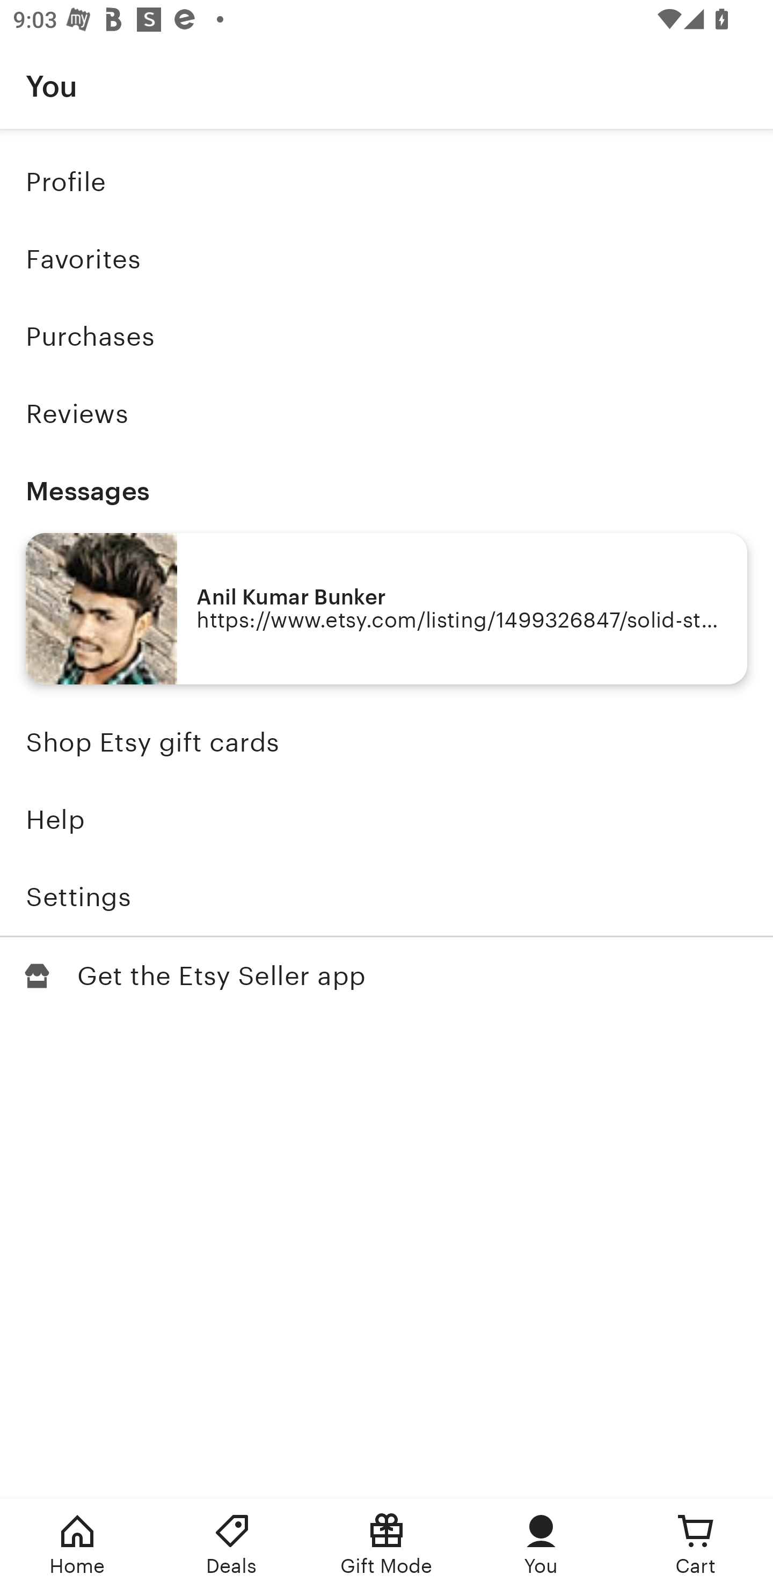 The image size is (773, 1589). I want to click on Settings, so click(386, 896).